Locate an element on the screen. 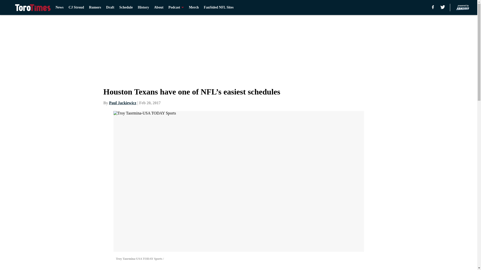 This screenshot has height=270, width=481. History is located at coordinates (143, 7).